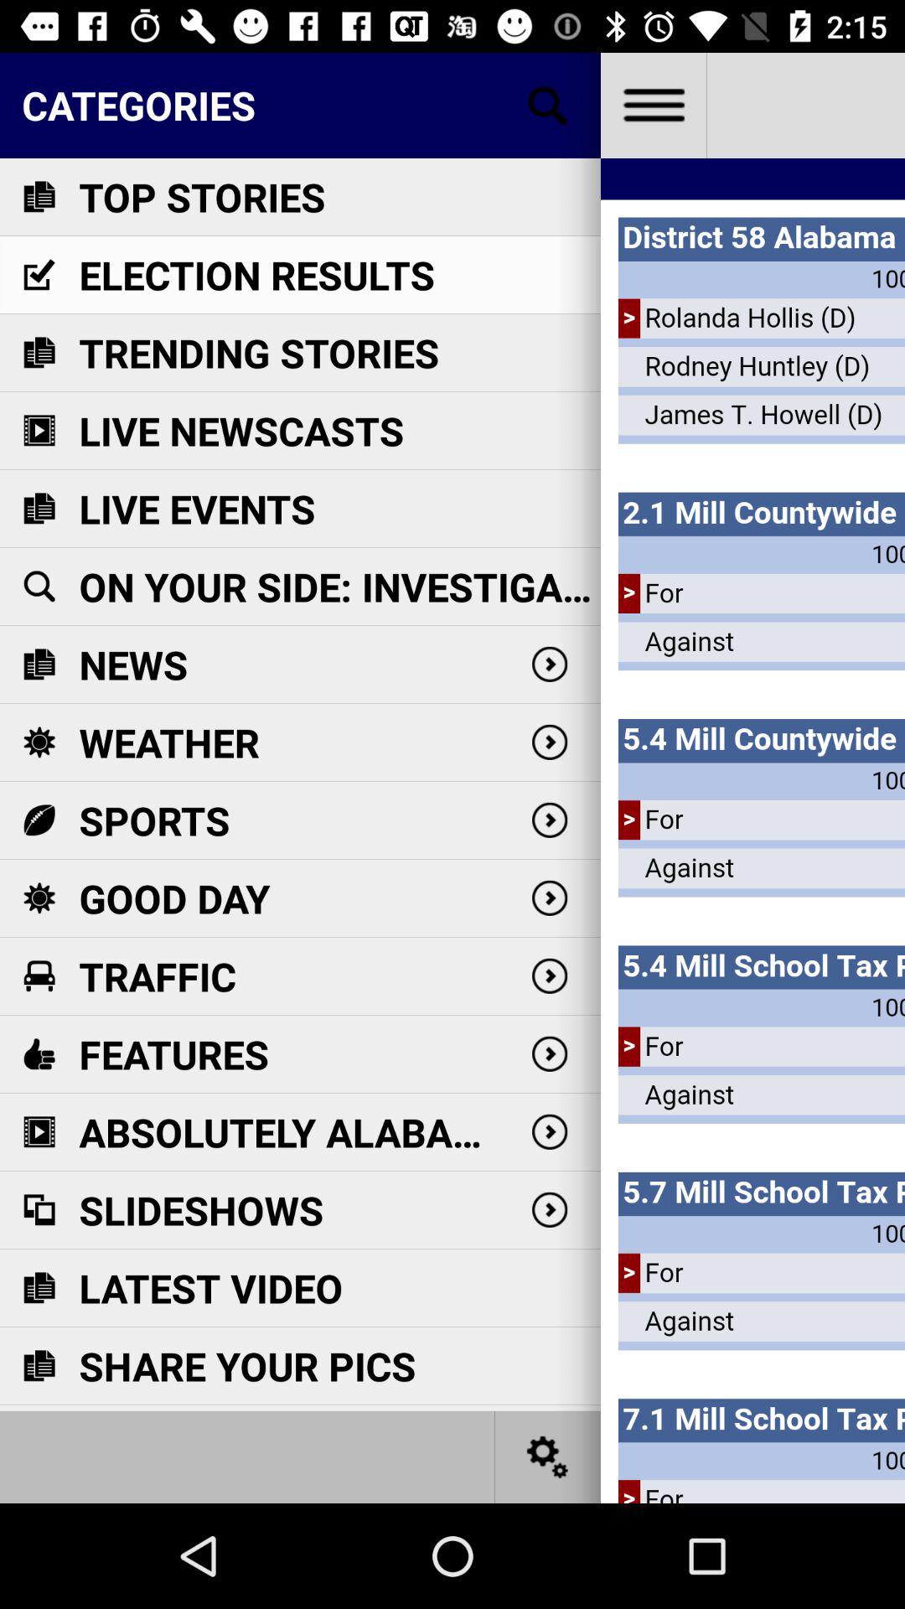  I want to click on search, so click(548, 106).